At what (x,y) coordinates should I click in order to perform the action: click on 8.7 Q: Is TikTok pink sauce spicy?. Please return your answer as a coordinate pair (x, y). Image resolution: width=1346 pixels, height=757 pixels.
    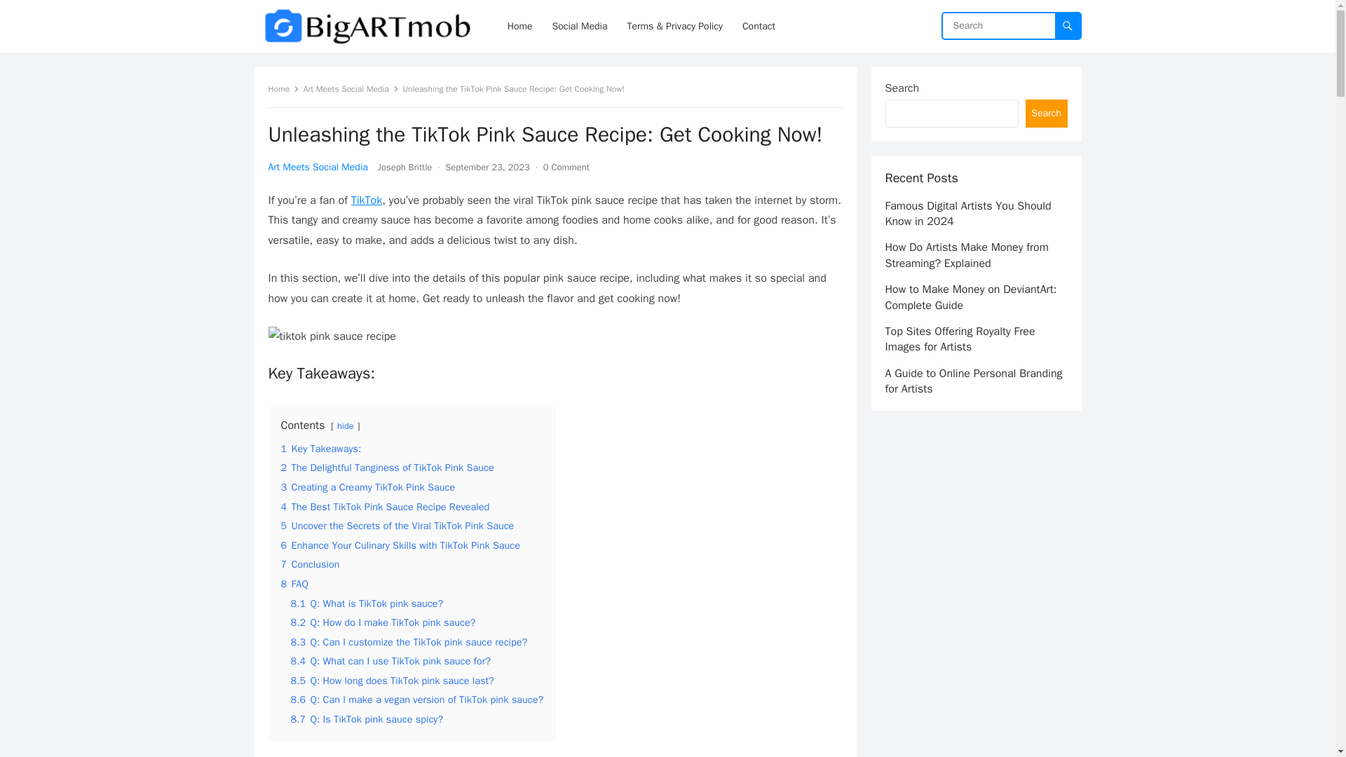
    Looking at the image, I should click on (366, 719).